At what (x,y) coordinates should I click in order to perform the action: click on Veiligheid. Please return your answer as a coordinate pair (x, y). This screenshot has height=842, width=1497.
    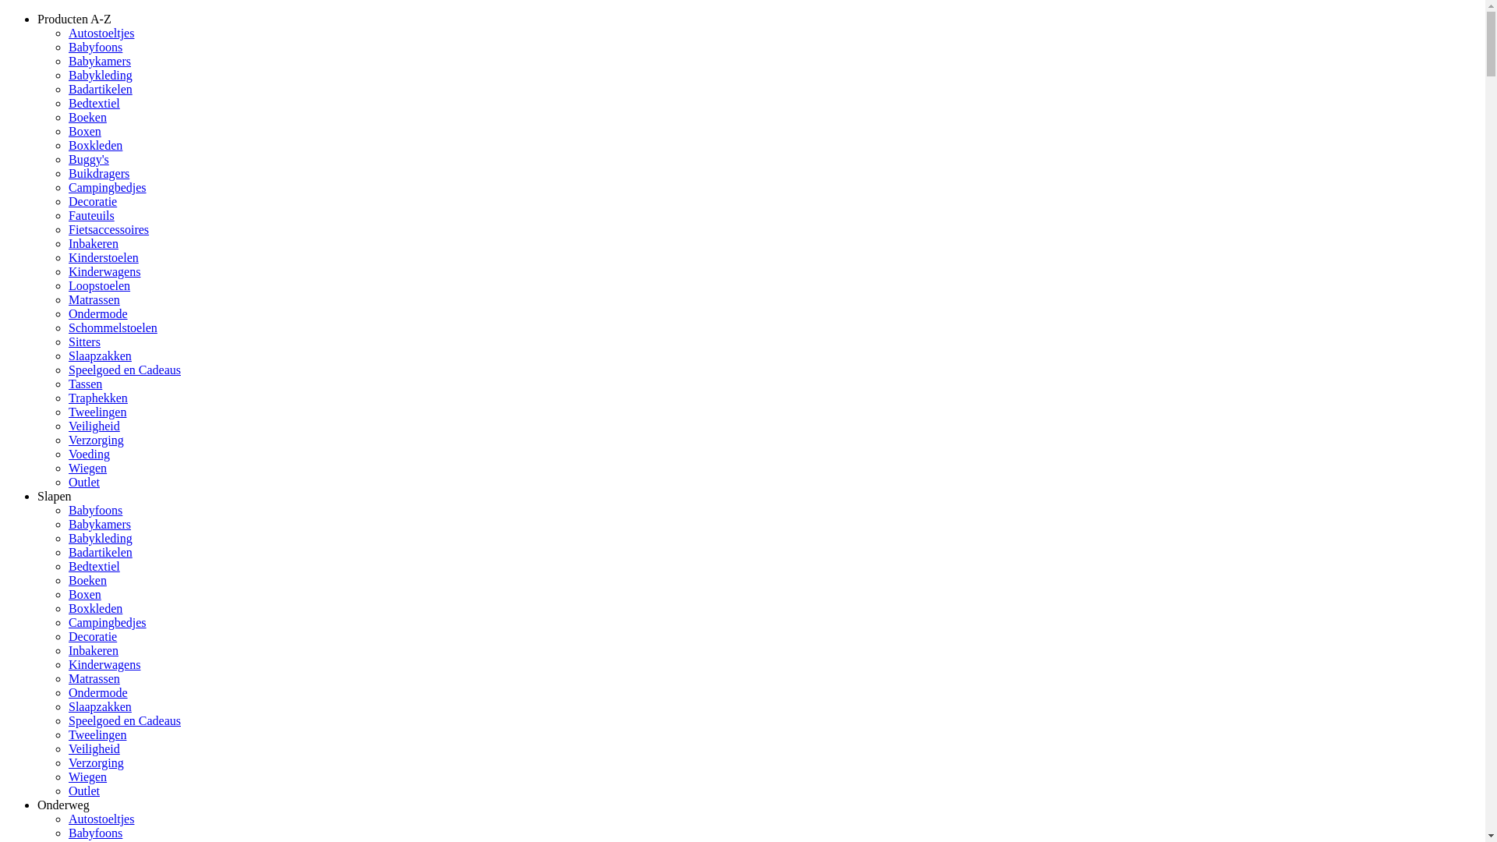
    Looking at the image, I should click on (94, 748).